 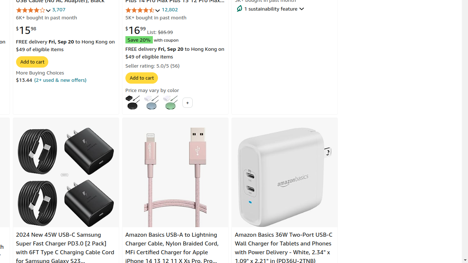 I want to click on Blue, so click(x=151, y=102).